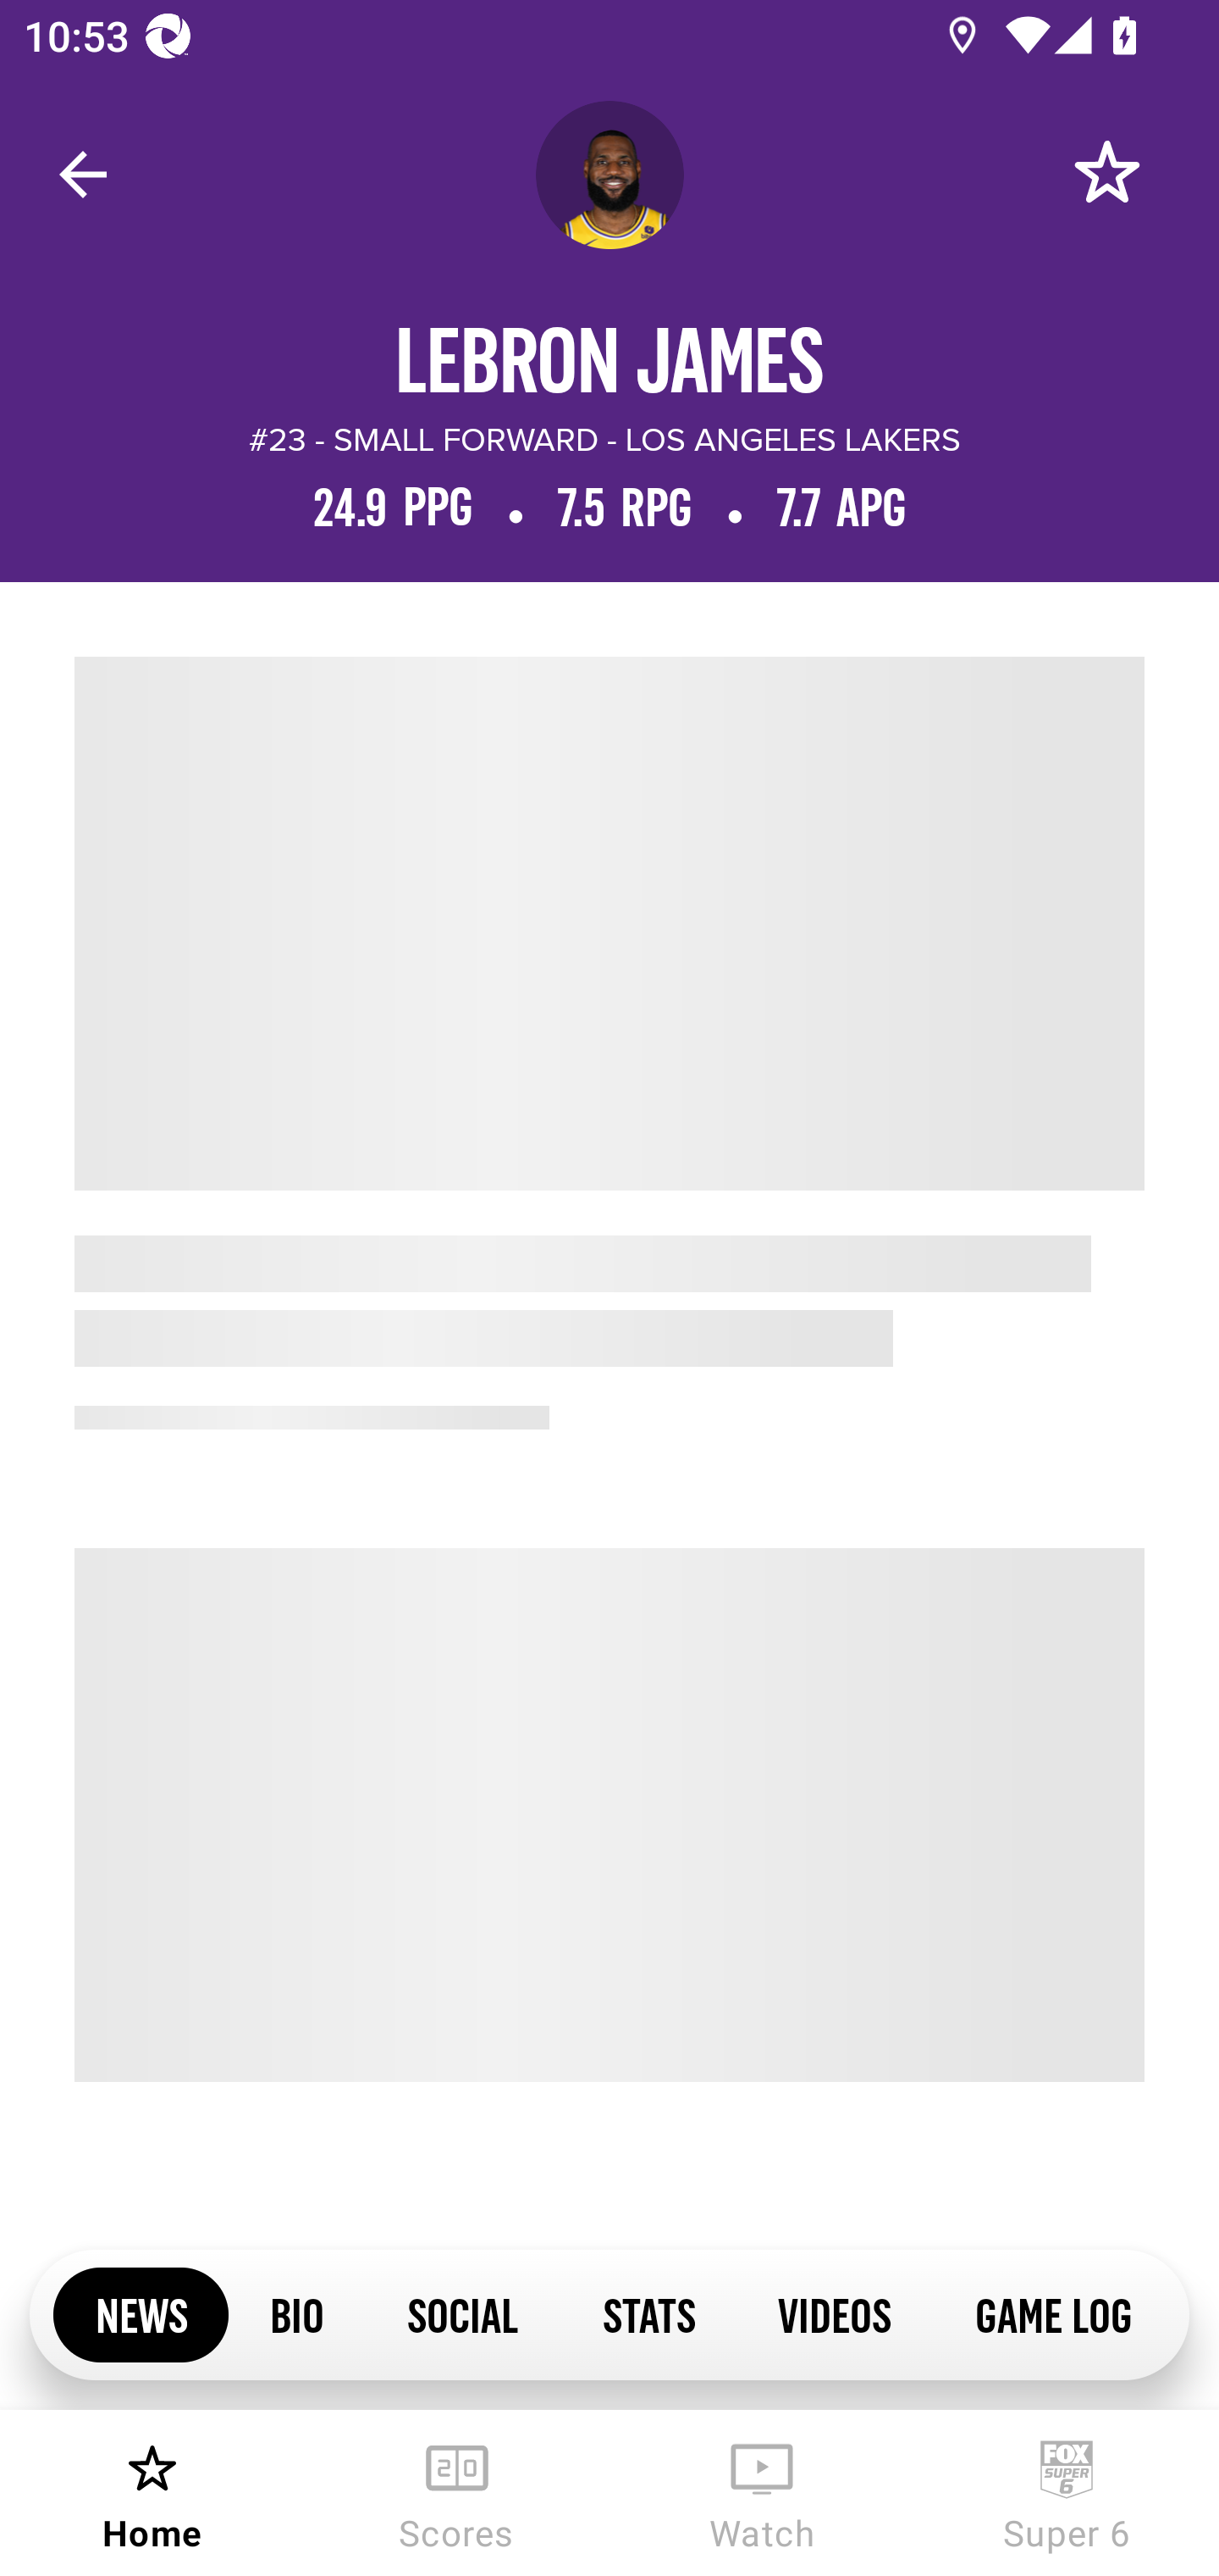  I want to click on SOCIAL, so click(463, 2313).